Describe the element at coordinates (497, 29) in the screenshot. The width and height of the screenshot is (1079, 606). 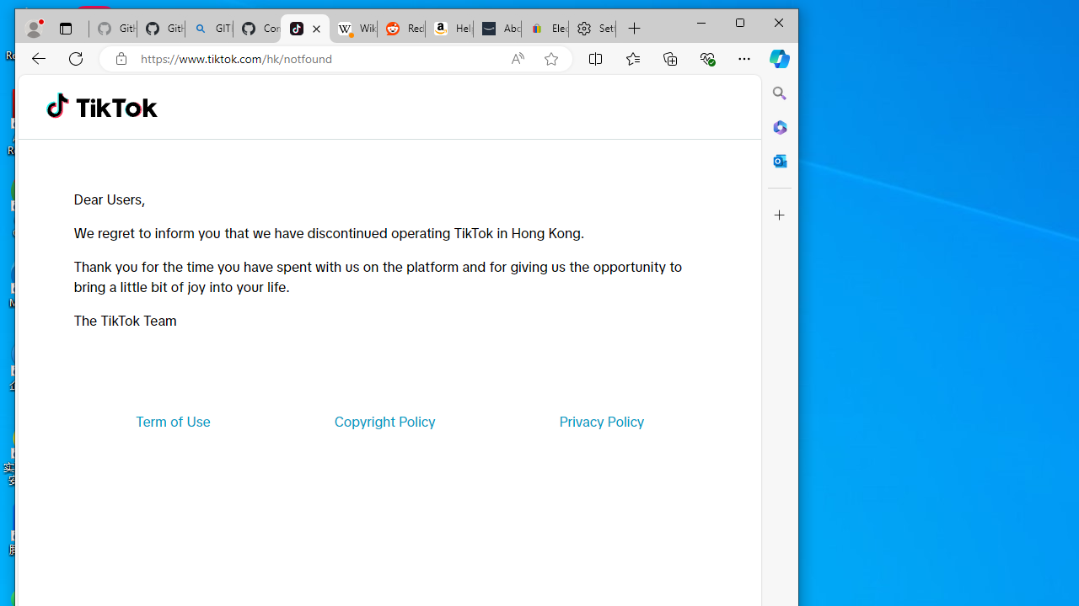
I see `About Amazon` at that location.